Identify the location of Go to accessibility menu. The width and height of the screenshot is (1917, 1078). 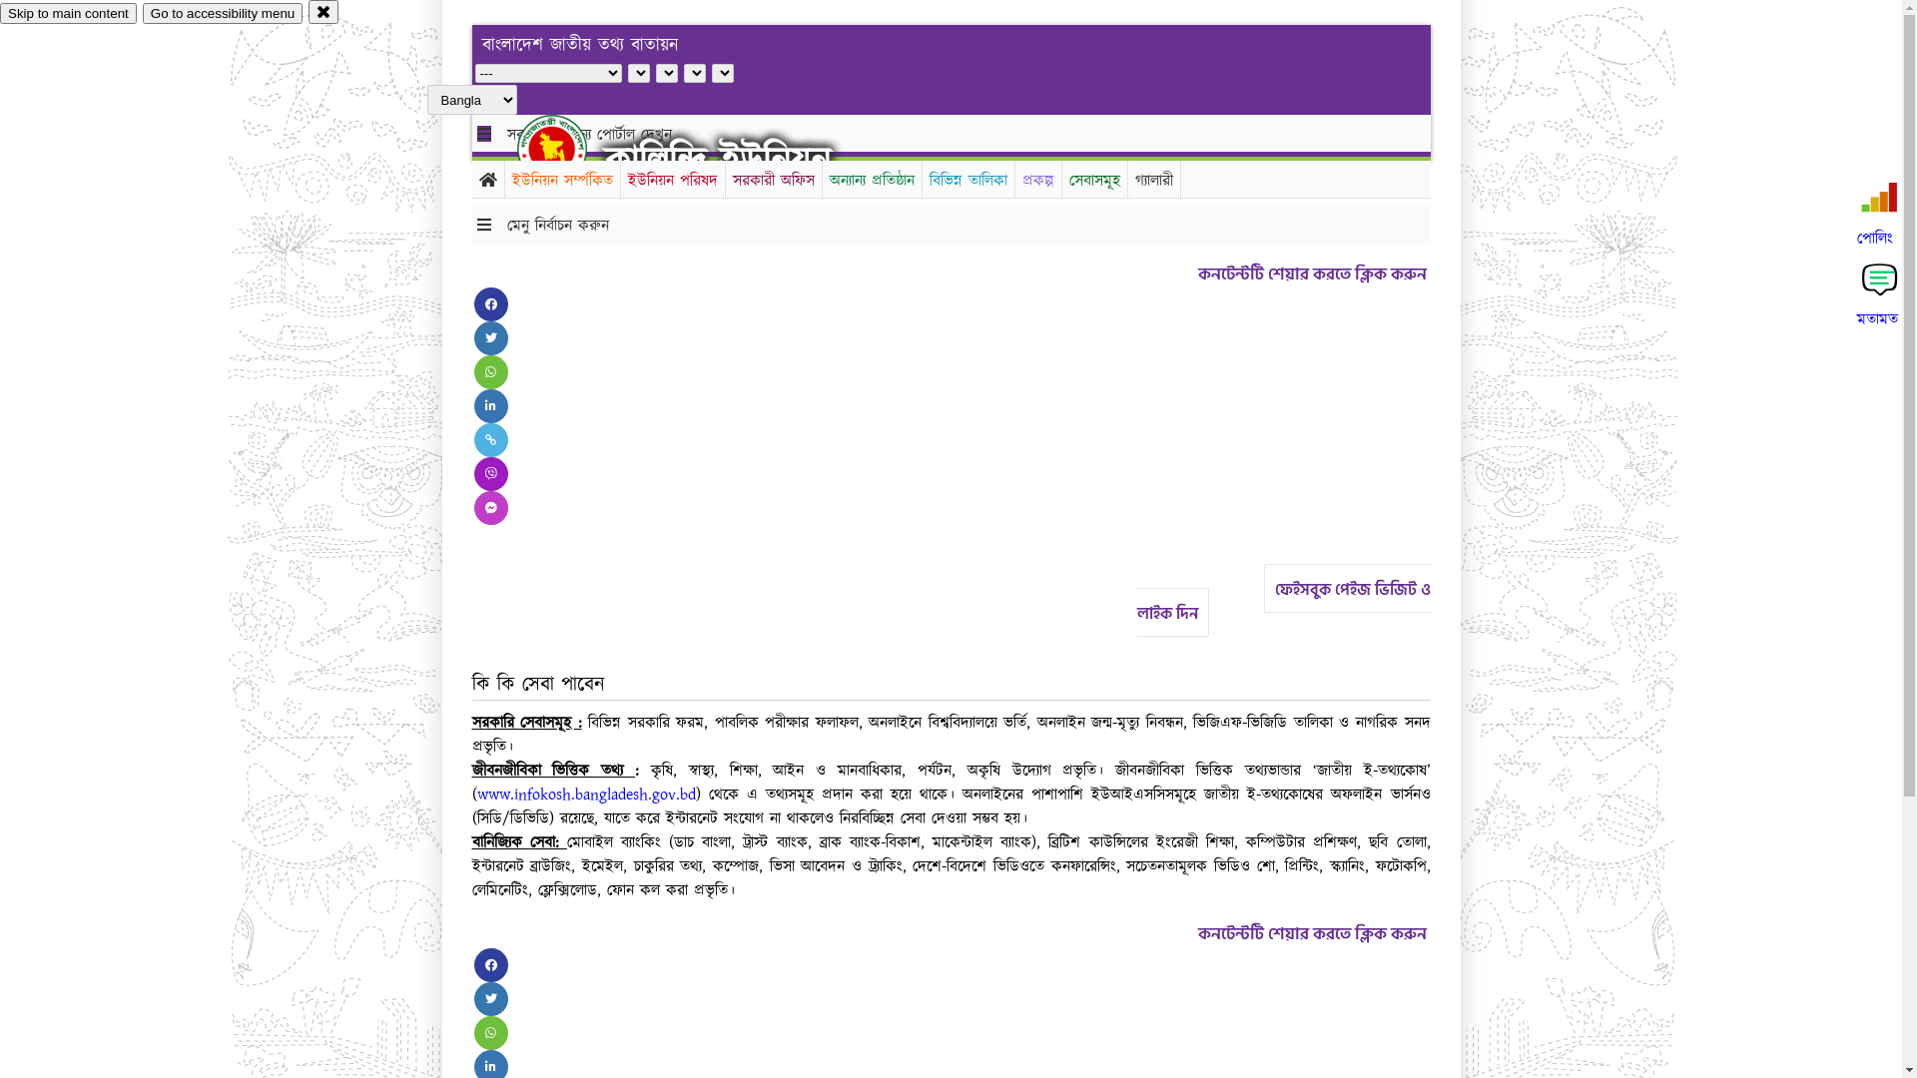
(223, 14).